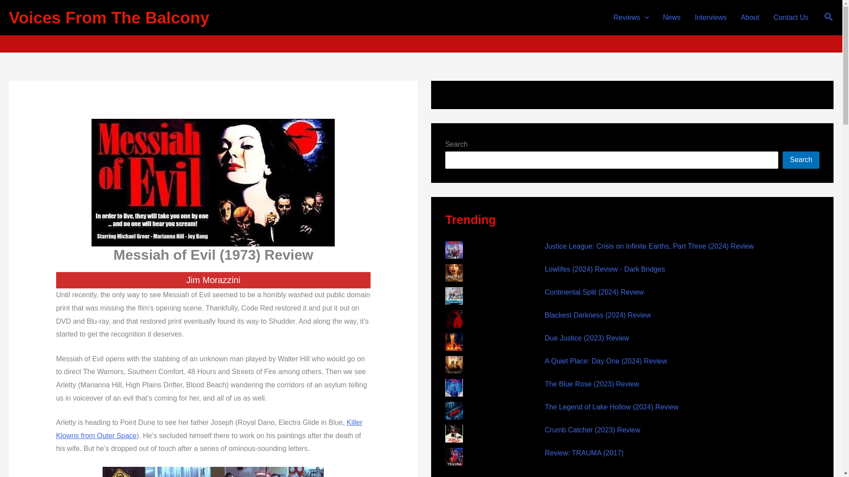  What do you see at coordinates (209, 429) in the screenshot?
I see `Killer Klowns from Outer Space` at bounding box center [209, 429].